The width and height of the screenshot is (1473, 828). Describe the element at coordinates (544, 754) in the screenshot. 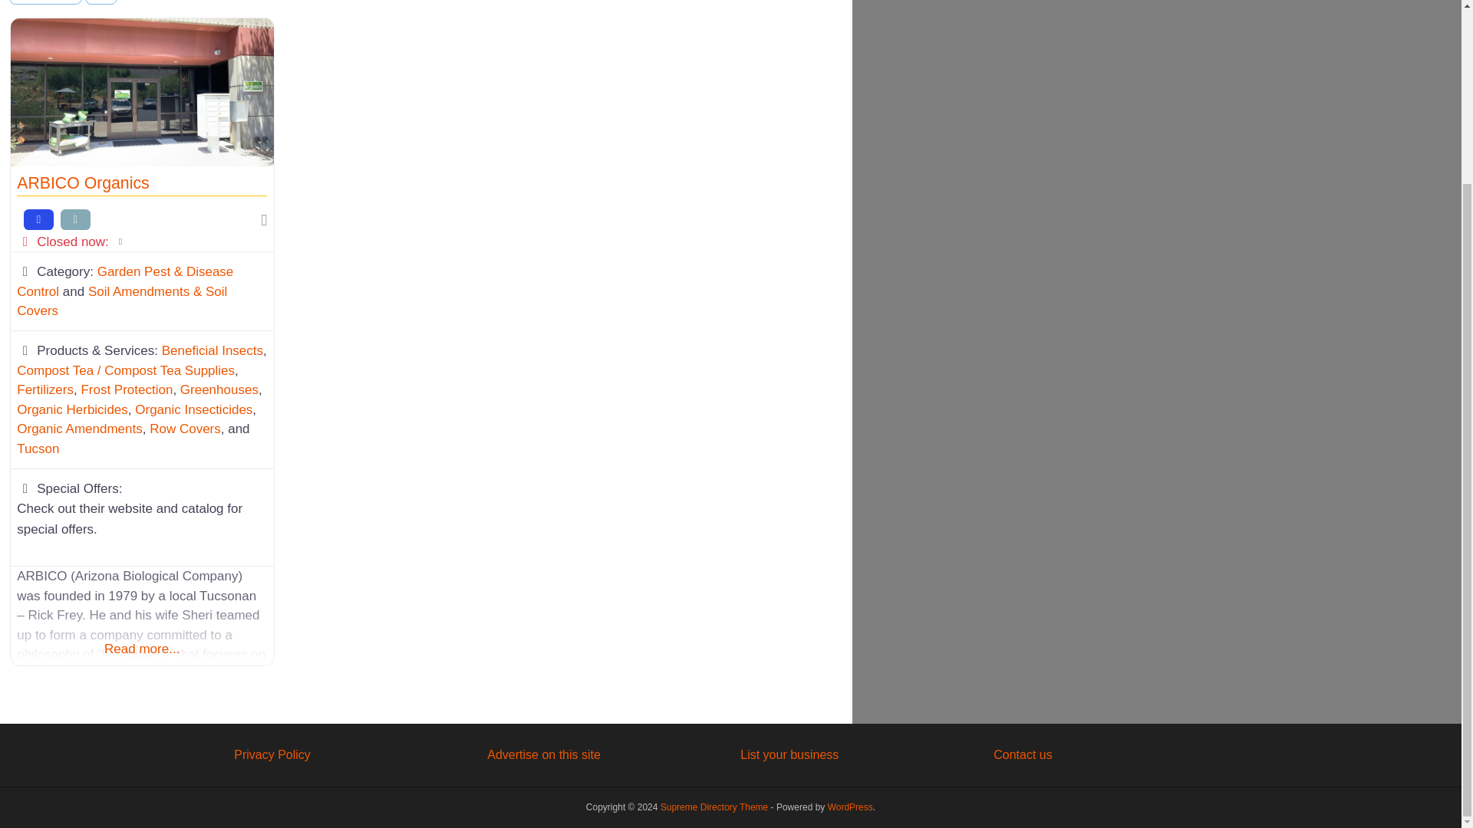

I see `Advertise on this site` at that location.